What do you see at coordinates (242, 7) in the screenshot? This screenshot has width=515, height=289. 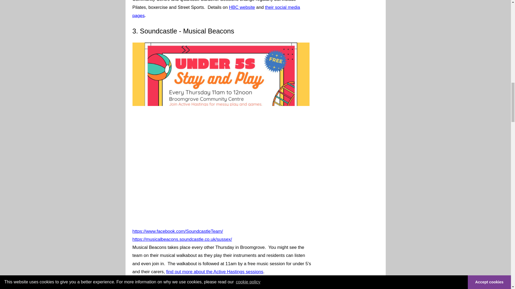 I see `Sport and play` at bounding box center [242, 7].